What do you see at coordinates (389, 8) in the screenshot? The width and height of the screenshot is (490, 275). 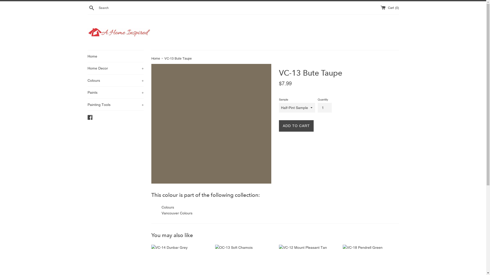 I see `Cart (0)` at bounding box center [389, 8].